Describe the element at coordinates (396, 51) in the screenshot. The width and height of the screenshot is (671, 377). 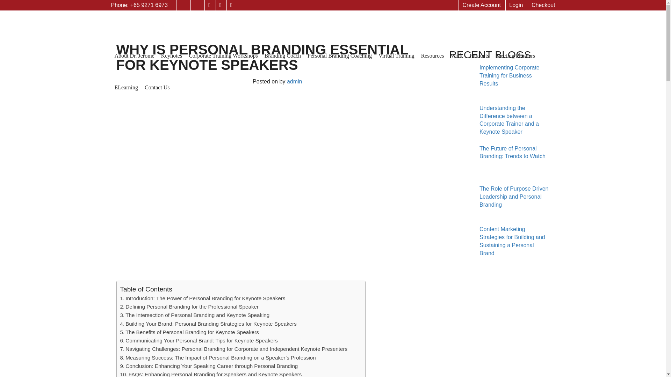
I see `Virtual Training` at that location.